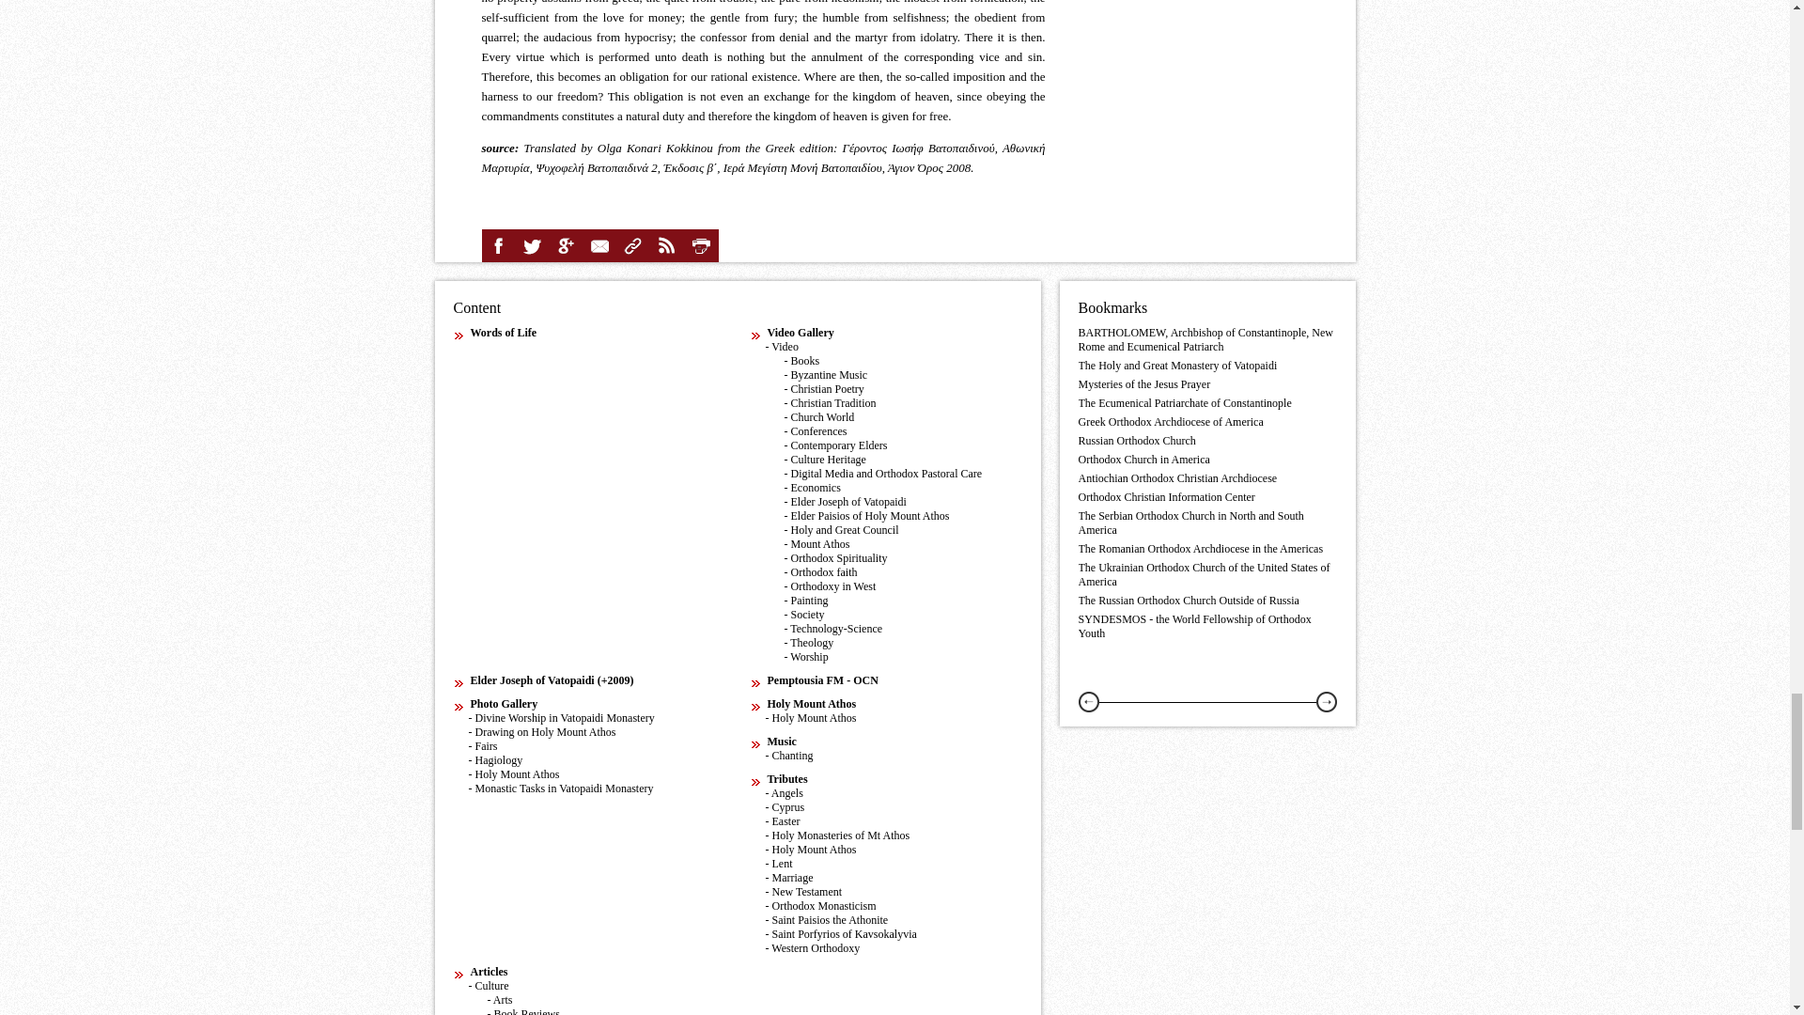 This screenshot has height=1015, width=1804. Describe the element at coordinates (633, 246) in the screenshot. I see `Get short URL` at that location.